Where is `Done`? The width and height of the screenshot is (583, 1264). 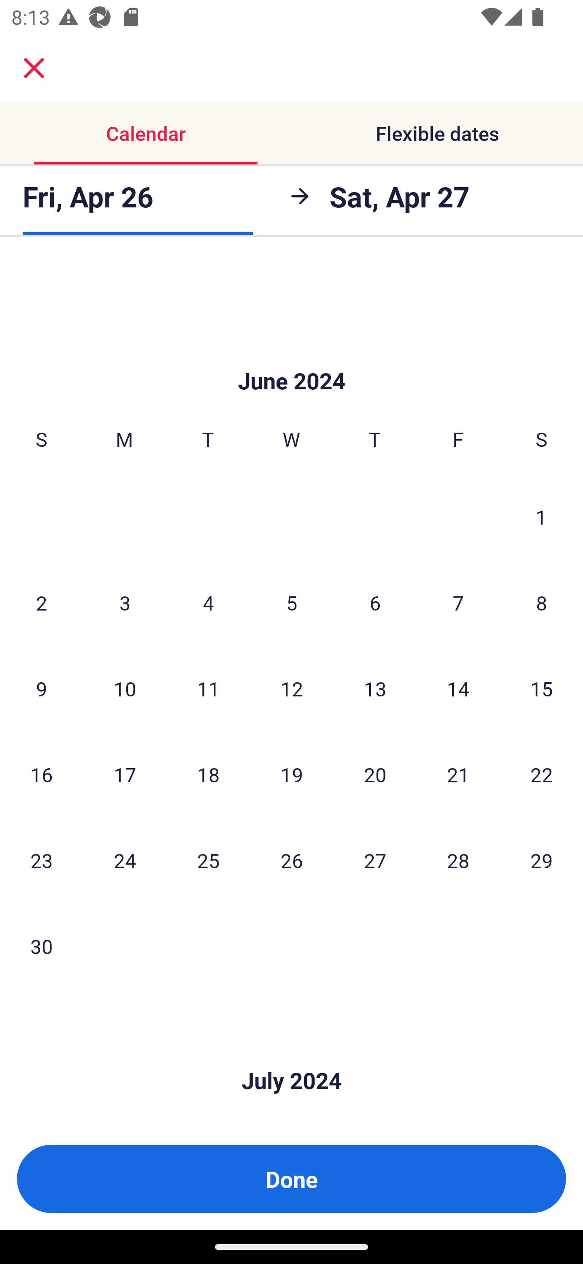
Done is located at coordinates (291, 1179).